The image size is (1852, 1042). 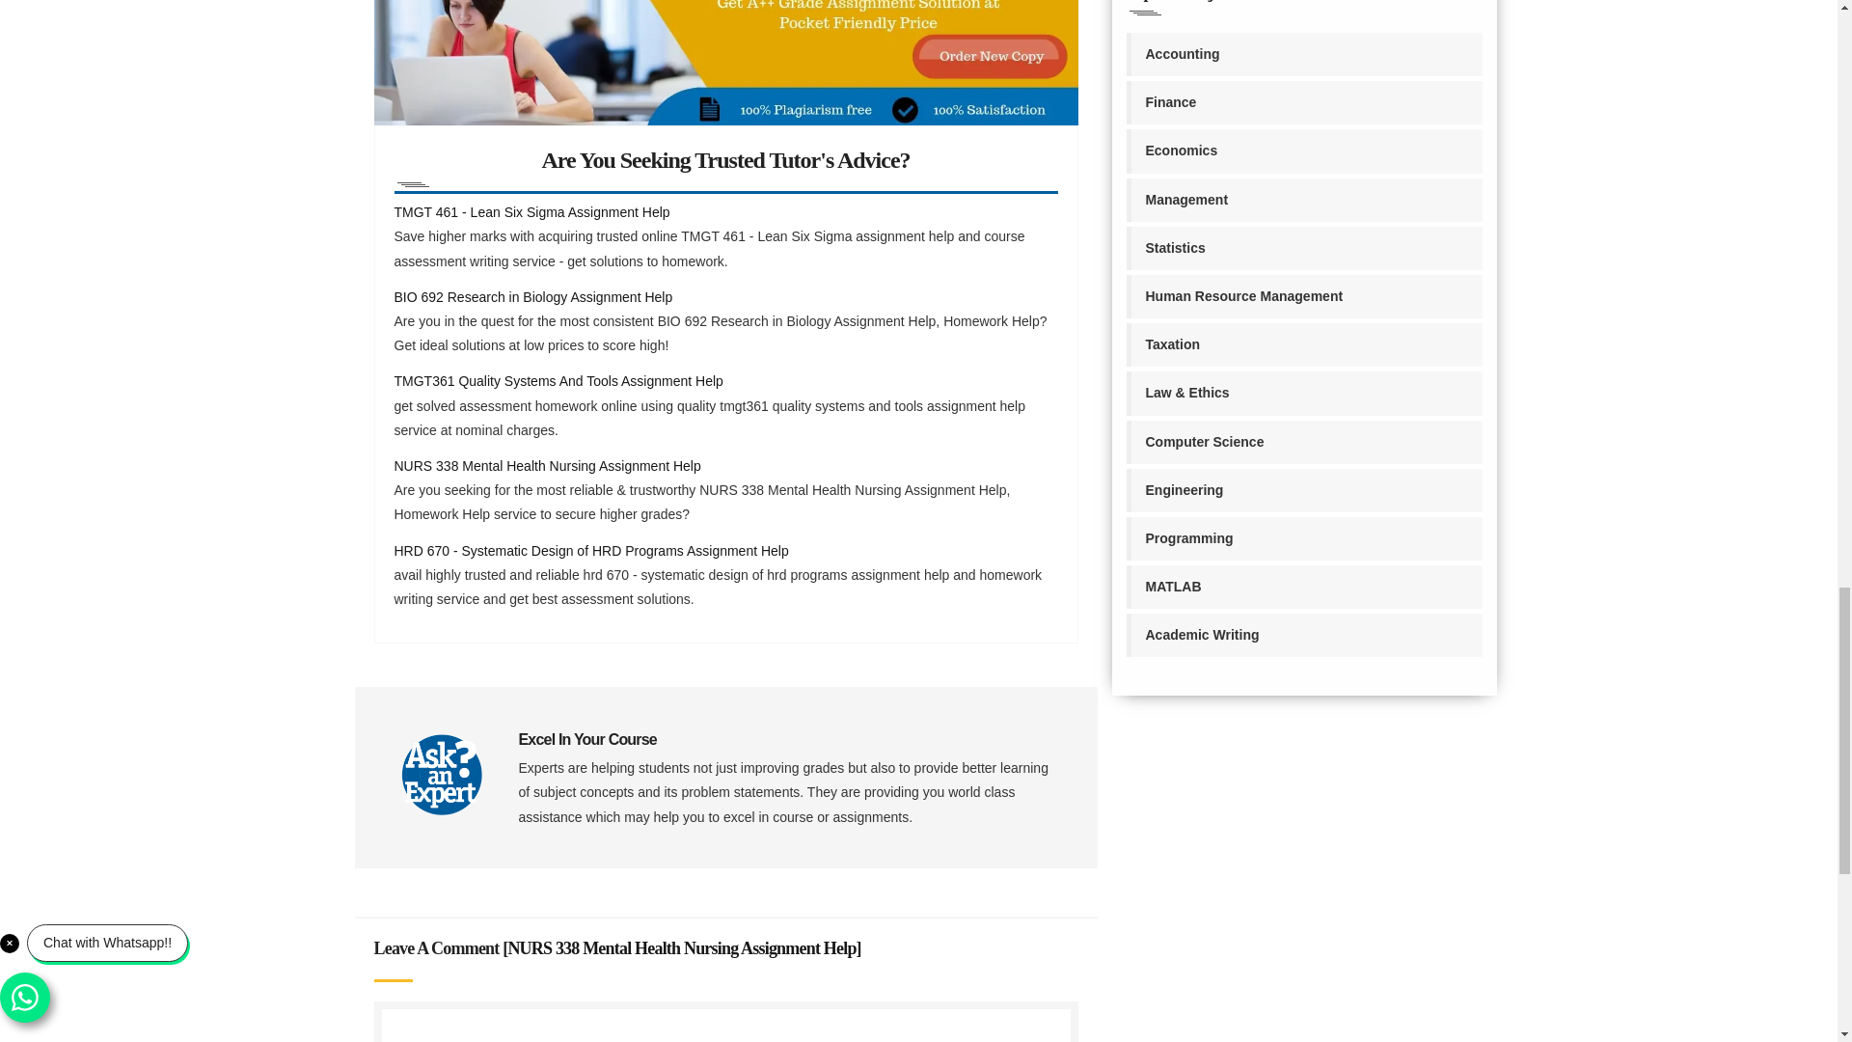 I want to click on BIO 692 Research in Biology Assignment Help, so click(x=532, y=297).